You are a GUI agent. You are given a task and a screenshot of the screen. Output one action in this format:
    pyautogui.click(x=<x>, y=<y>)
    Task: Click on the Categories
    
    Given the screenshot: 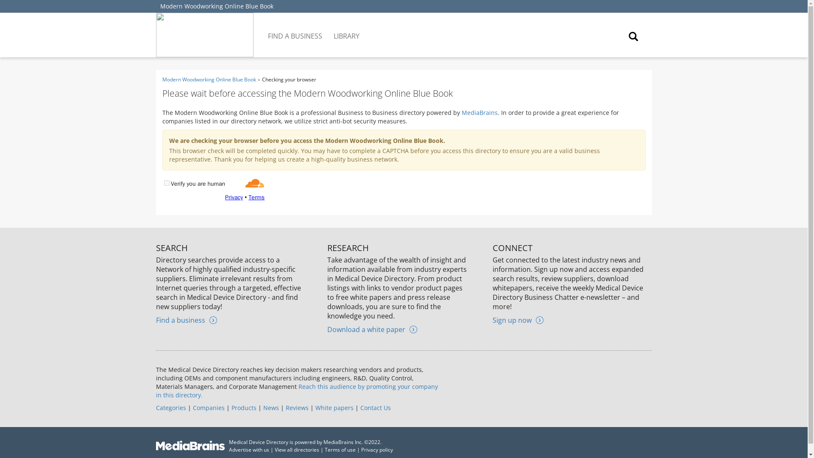 What is the action you would take?
    pyautogui.click(x=171, y=407)
    